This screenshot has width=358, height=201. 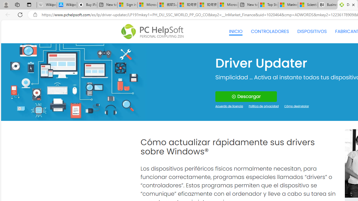 What do you see at coordinates (229, 107) in the screenshot?
I see `Acuerdo de licencia` at bounding box center [229, 107].